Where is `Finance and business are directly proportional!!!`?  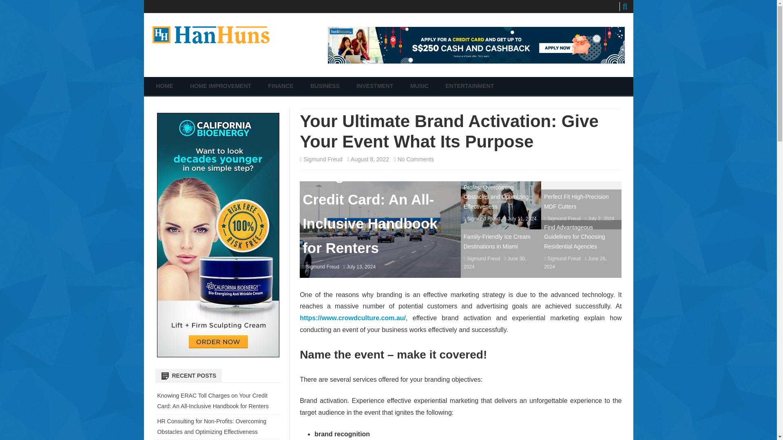
Finance and business are directly proportional!!! is located at coordinates (244, 53).